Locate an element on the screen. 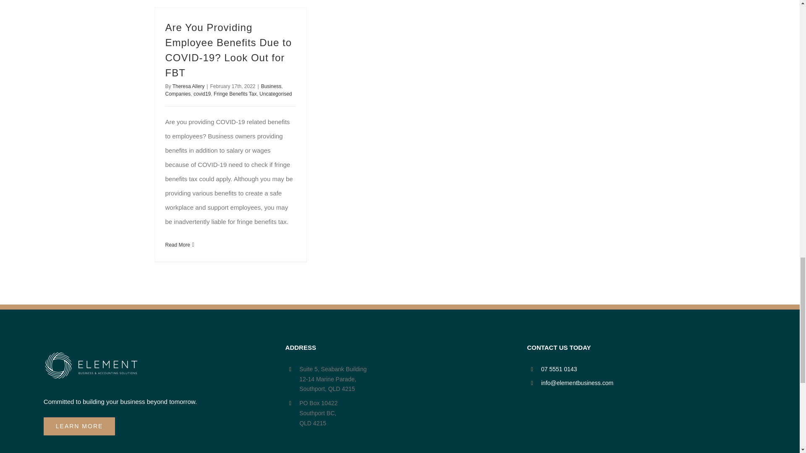 This screenshot has height=453, width=806. 07 5551 0143 is located at coordinates (648, 370).